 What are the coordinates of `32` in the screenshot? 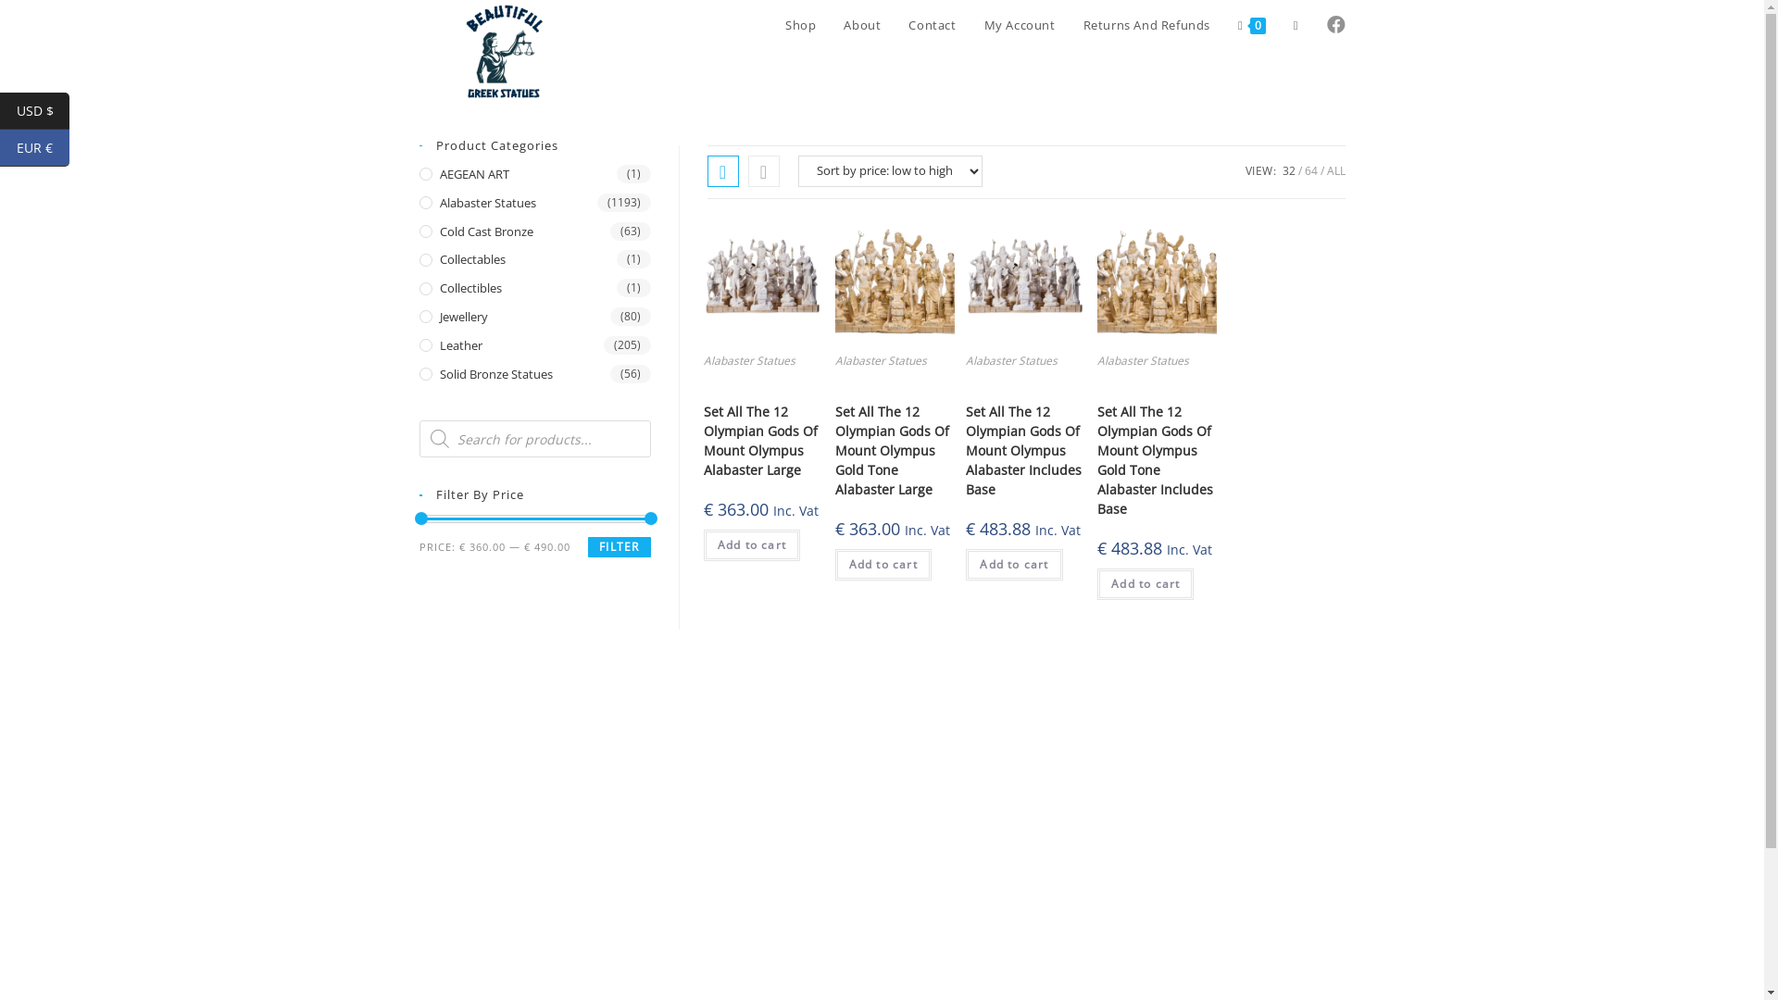 It's located at (1288, 170).